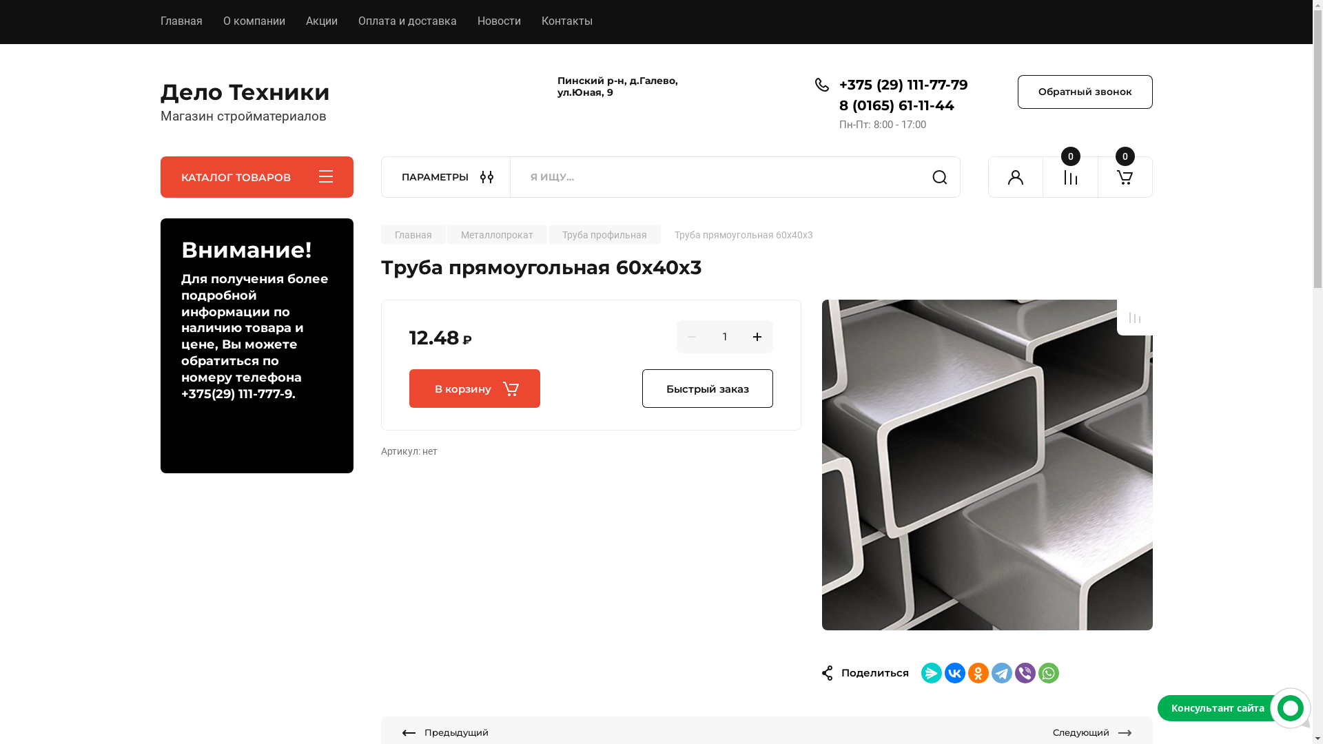 Image resolution: width=1323 pixels, height=744 pixels. I want to click on MasterCard, so click(656, 424).